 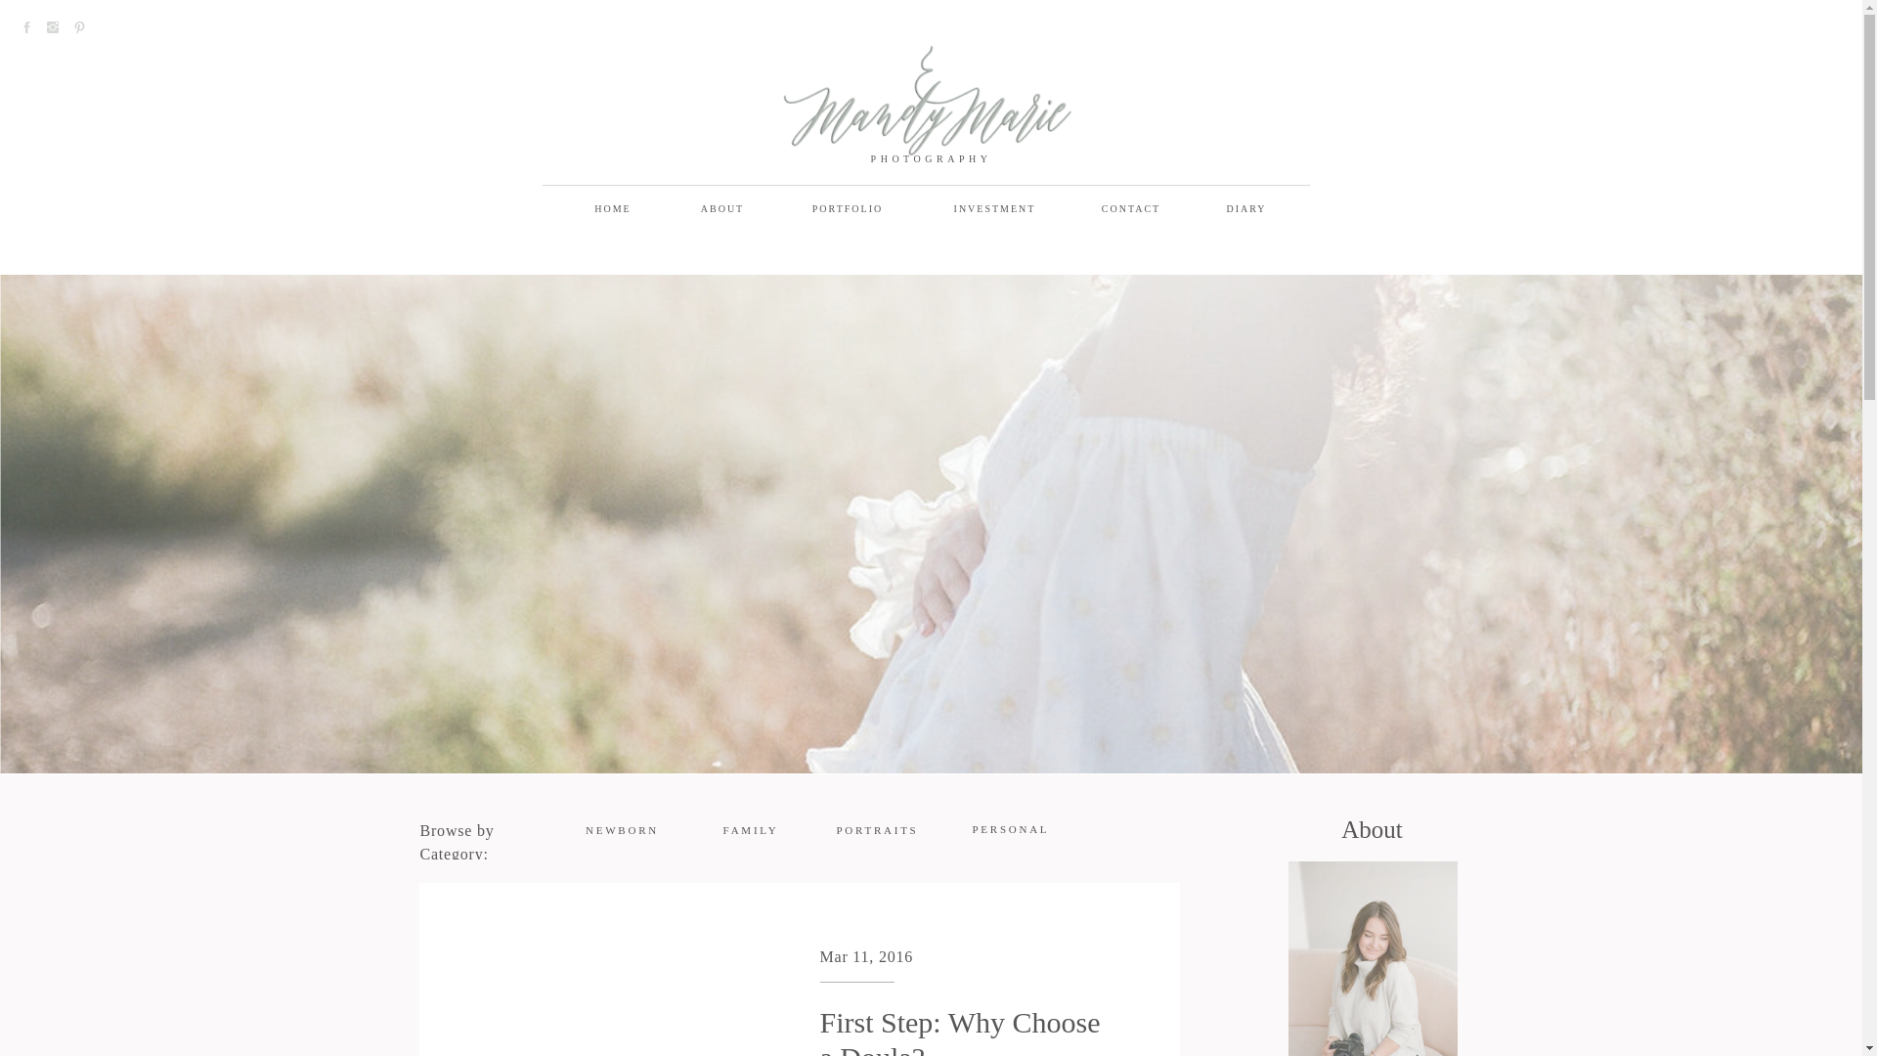 What do you see at coordinates (959, 1031) in the screenshot?
I see `First Step: Why Choose a Doula?` at bounding box center [959, 1031].